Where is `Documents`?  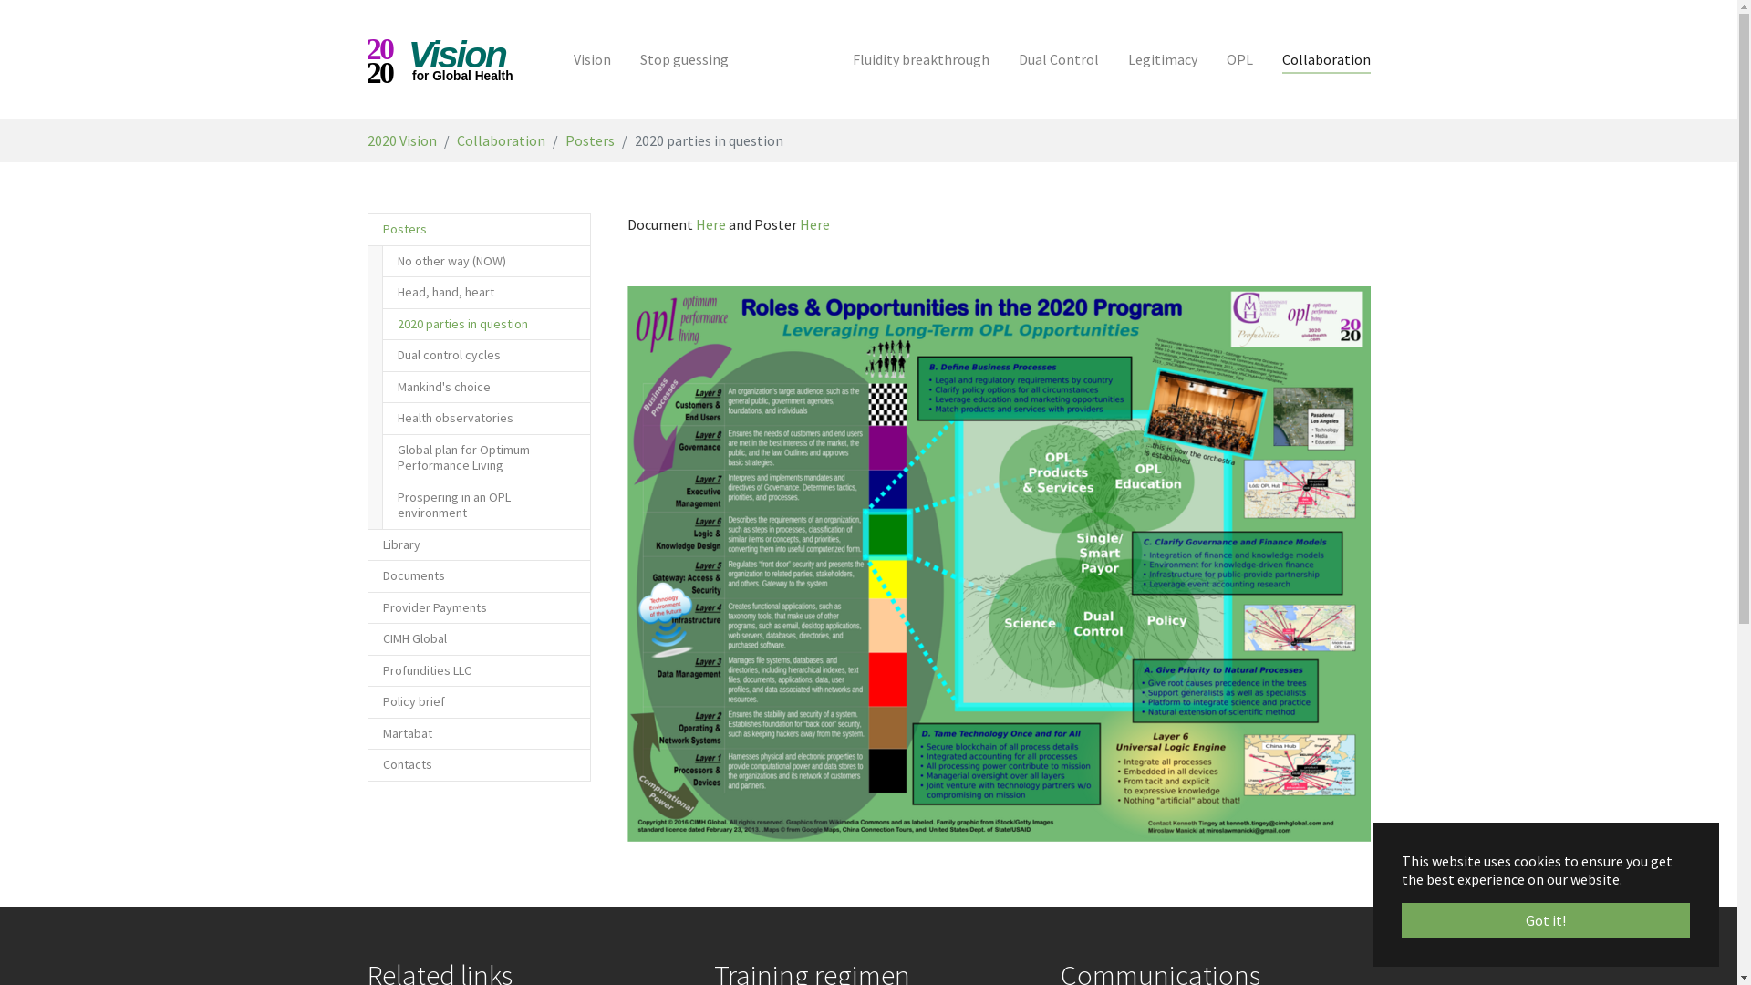
Documents is located at coordinates (478, 576).